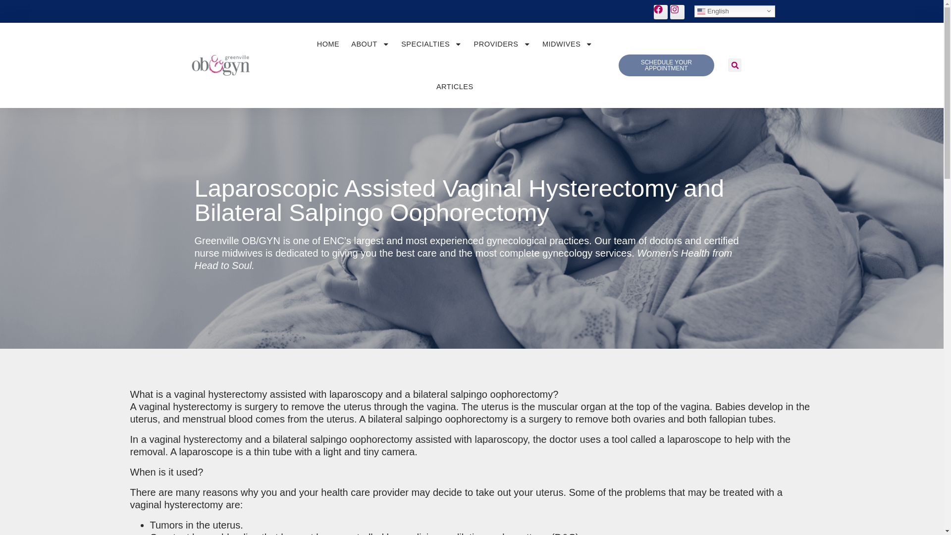 The width and height of the screenshot is (951, 535). Describe the element at coordinates (734, 11) in the screenshot. I see `English` at that location.